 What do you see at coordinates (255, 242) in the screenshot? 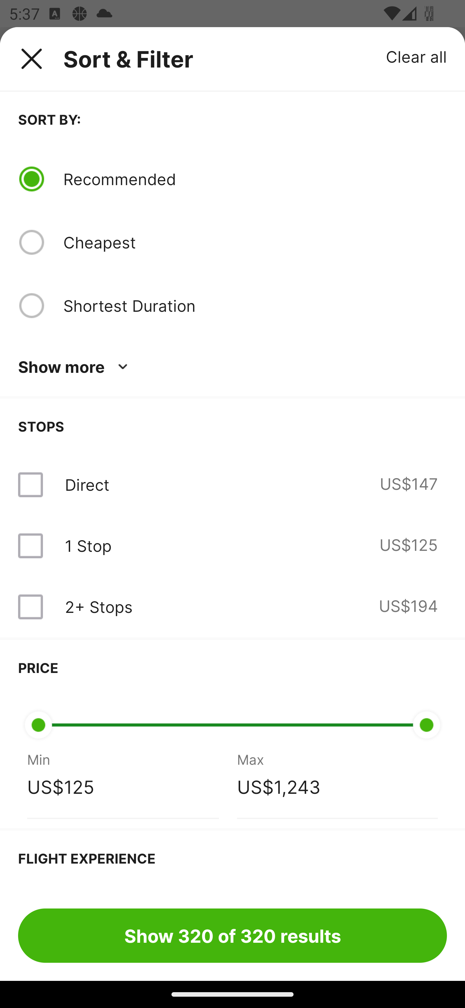
I see `Cheapest` at bounding box center [255, 242].